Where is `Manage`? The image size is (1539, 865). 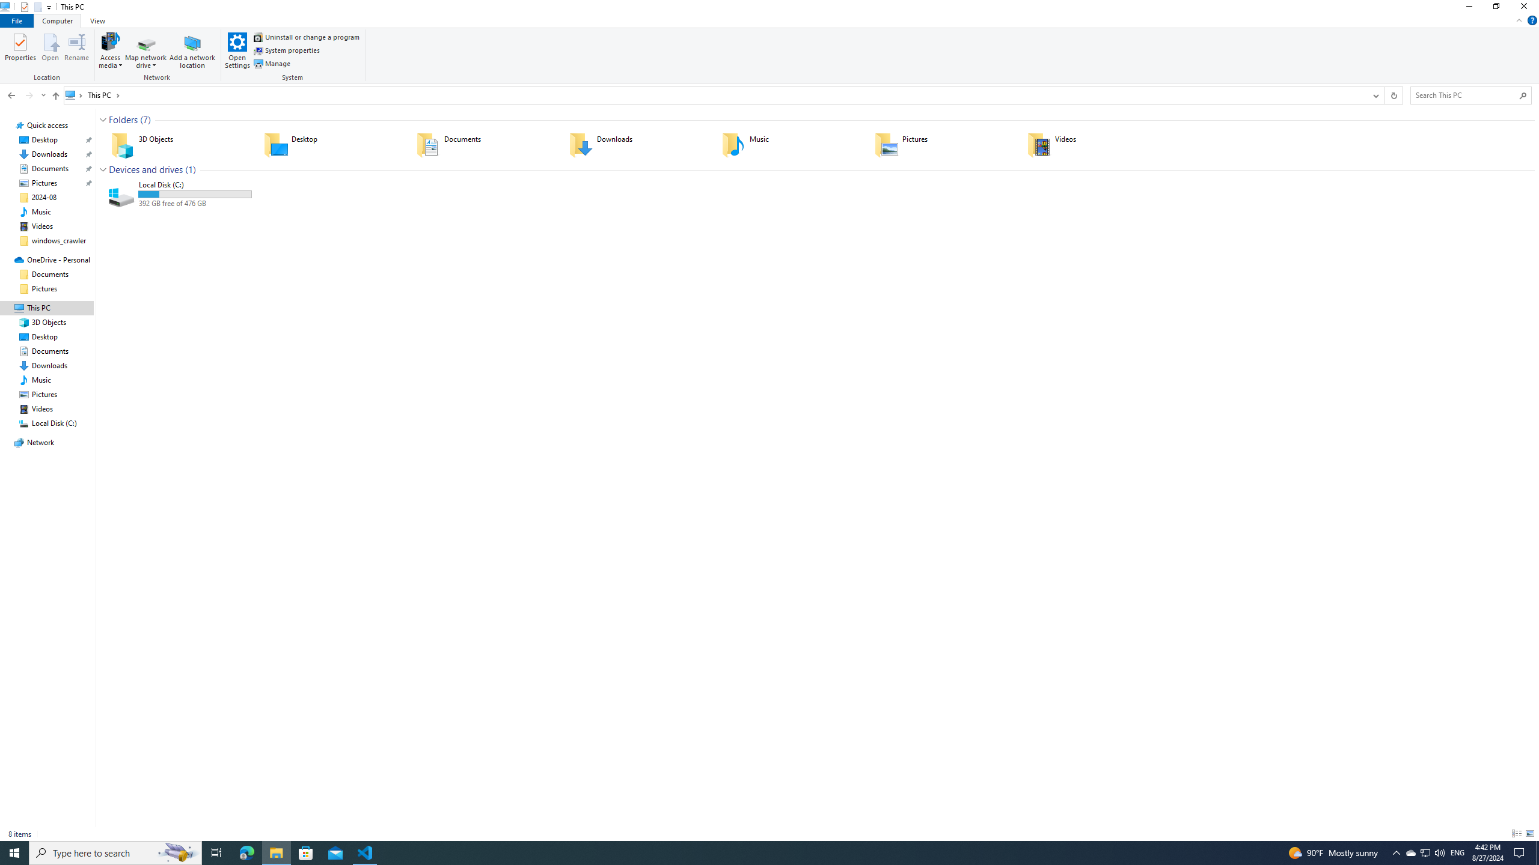 Manage is located at coordinates (272, 64).